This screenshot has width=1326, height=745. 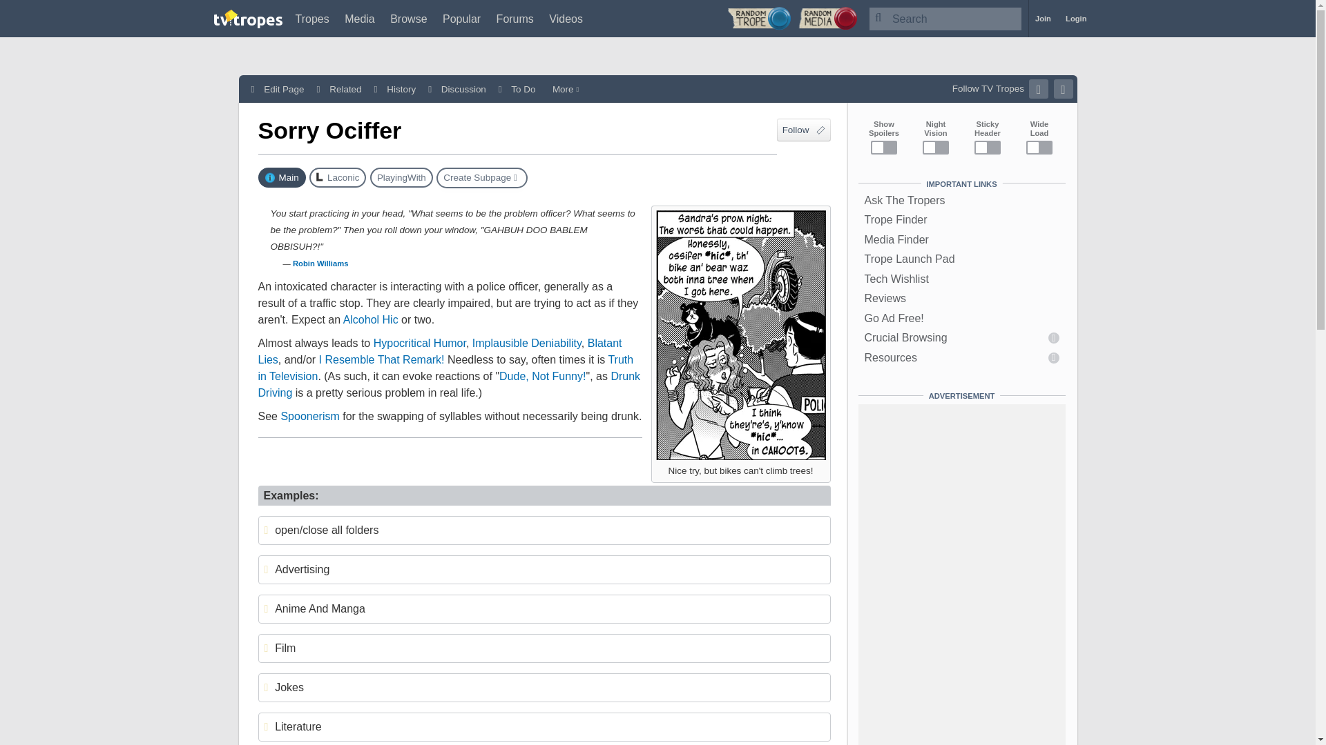 I want to click on The Laconic page, so click(x=337, y=178).